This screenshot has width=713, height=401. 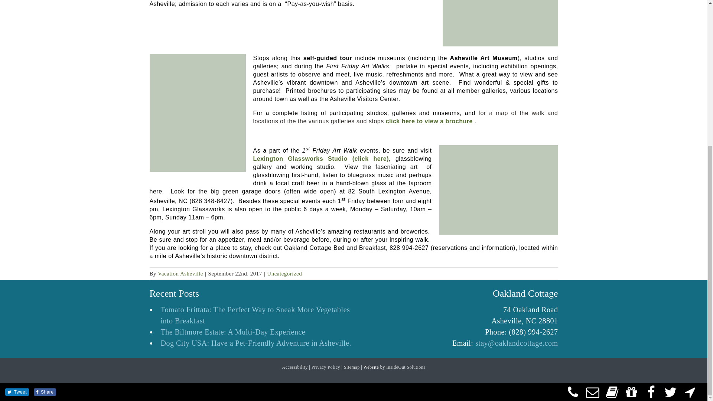 I want to click on Uncategorized, so click(x=284, y=274).